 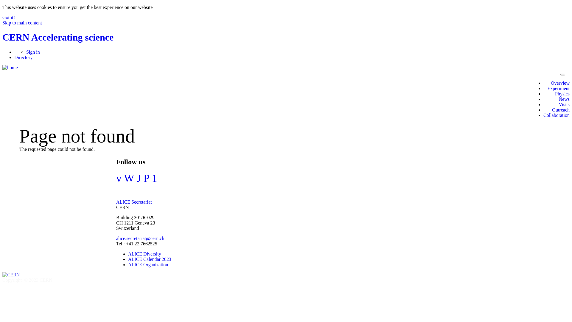 What do you see at coordinates (561, 110) in the screenshot?
I see `Outreach` at bounding box center [561, 110].